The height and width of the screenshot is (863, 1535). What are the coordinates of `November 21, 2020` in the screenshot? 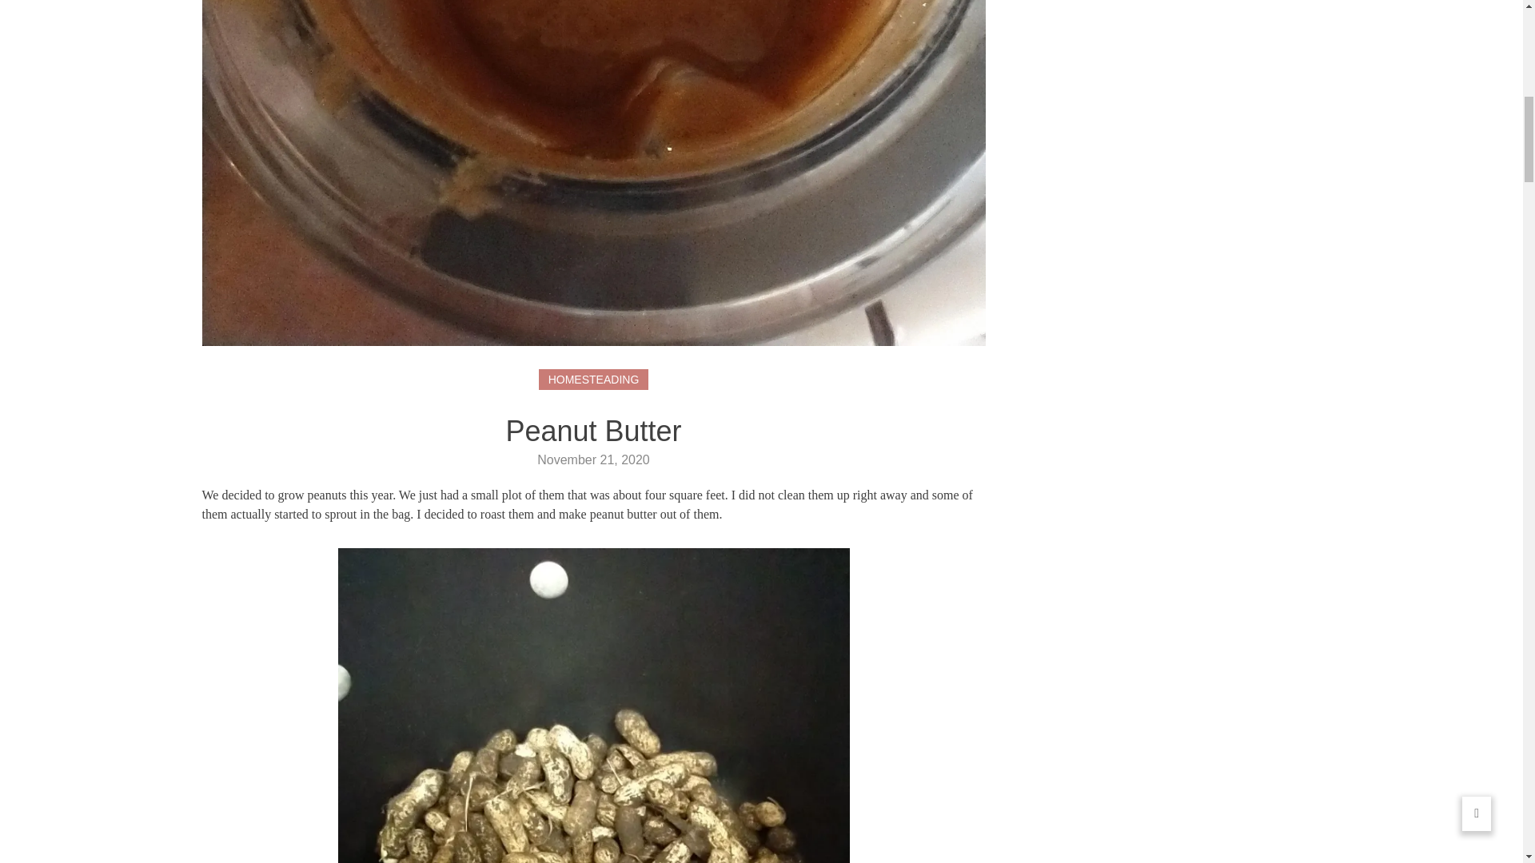 It's located at (593, 460).